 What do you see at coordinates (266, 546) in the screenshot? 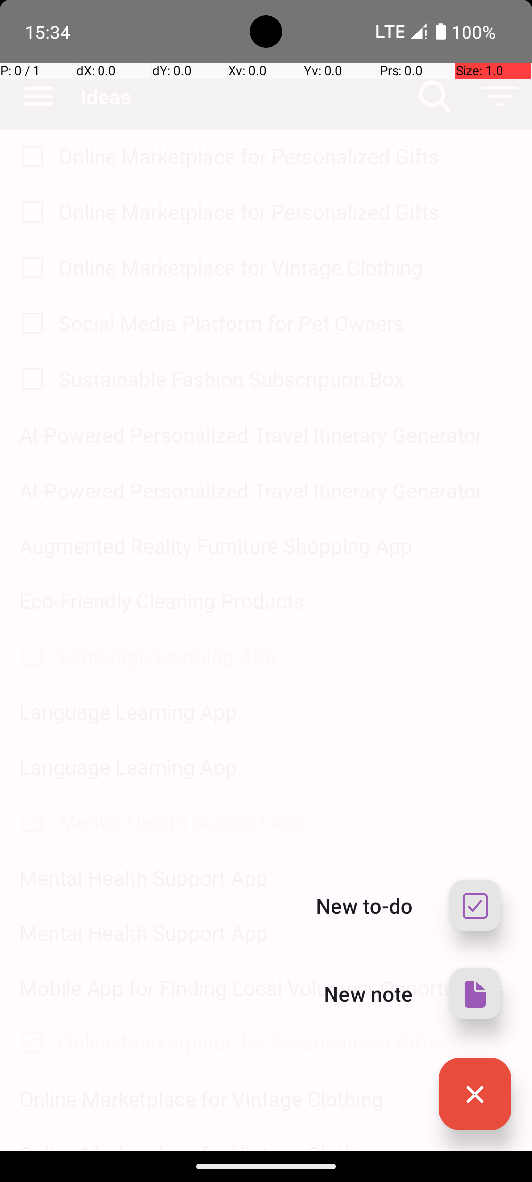
I see `Augmented Reality Furniture Shopping App` at bounding box center [266, 546].